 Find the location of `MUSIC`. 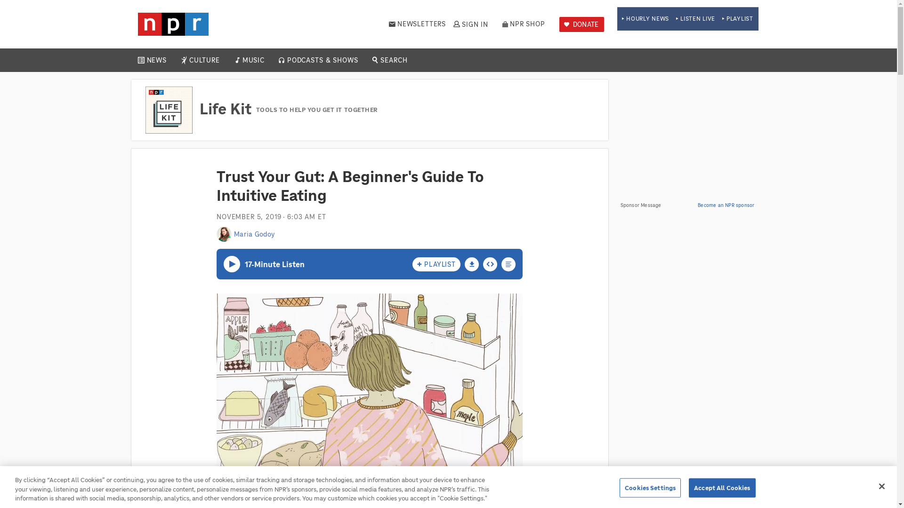

MUSIC is located at coordinates (253, 60).